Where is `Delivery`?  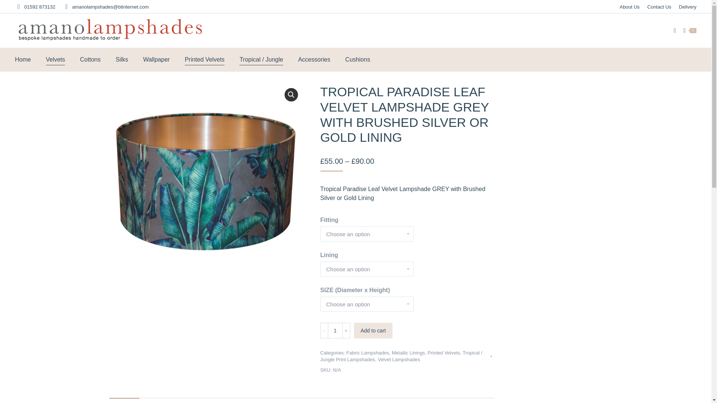 Delivery is located at coordinates (687, 6).